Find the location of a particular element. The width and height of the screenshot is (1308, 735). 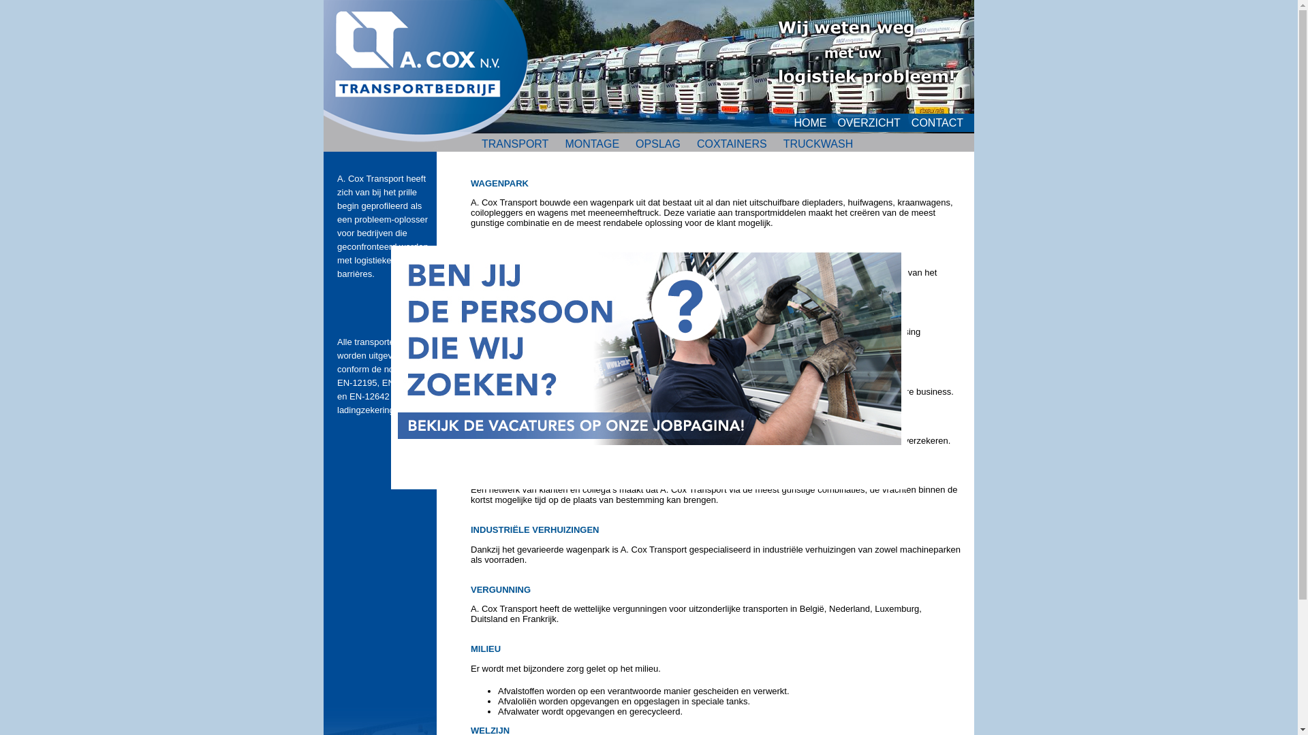

close is located at coordinates (899, 480).